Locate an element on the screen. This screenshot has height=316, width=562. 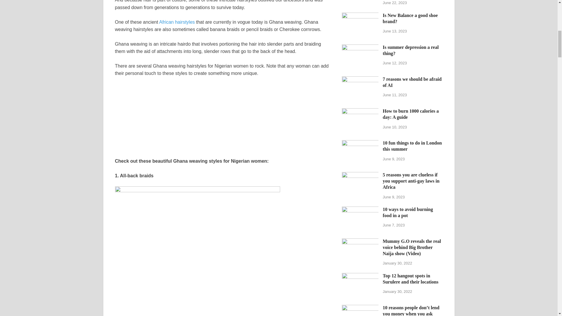
African hairstyles is located at coordinates (177, 22).